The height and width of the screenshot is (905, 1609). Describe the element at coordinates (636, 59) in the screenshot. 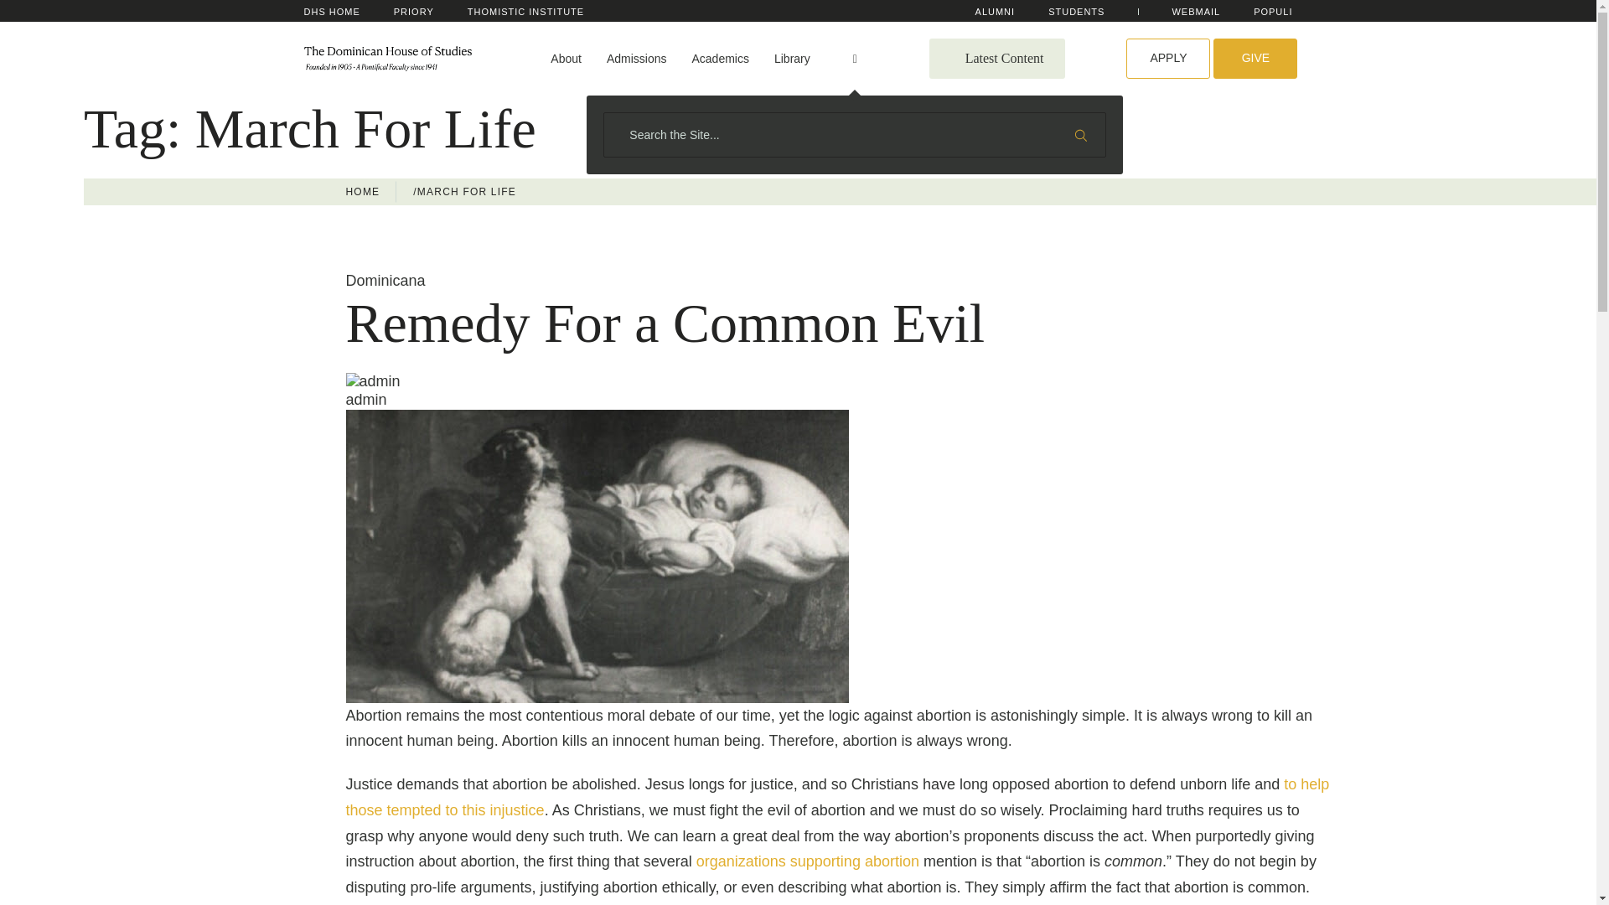

I see `Admissions` at that location.